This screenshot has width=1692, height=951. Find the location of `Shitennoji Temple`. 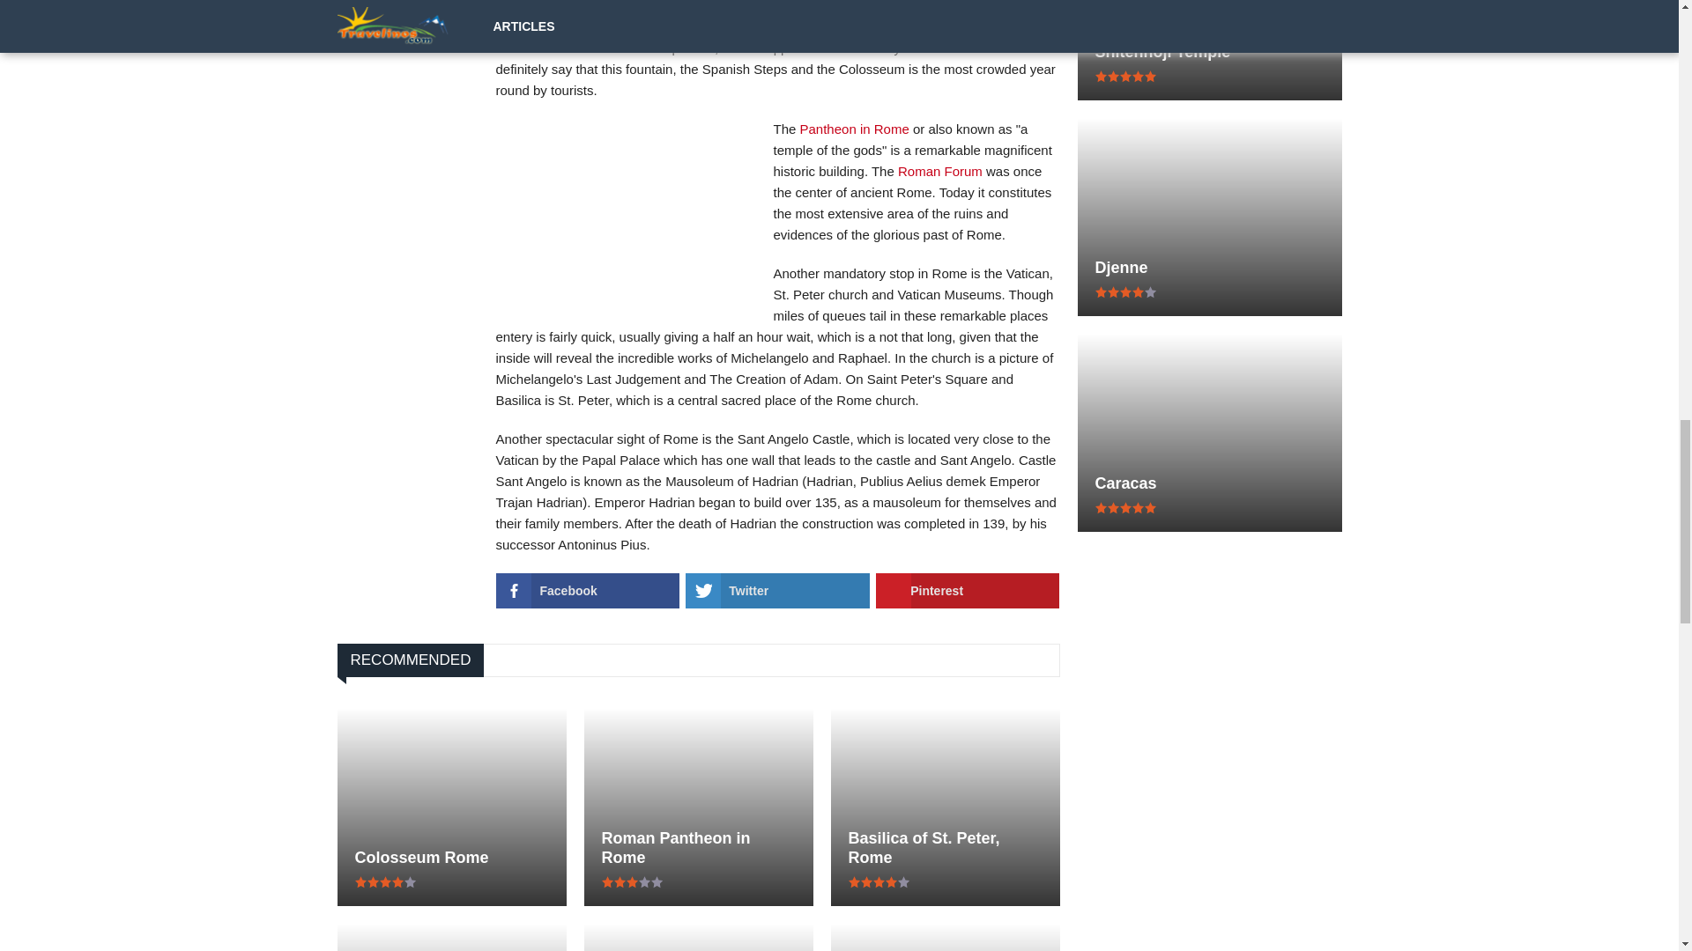

Shitennoji Temple is located at coordinates (1209, 51).